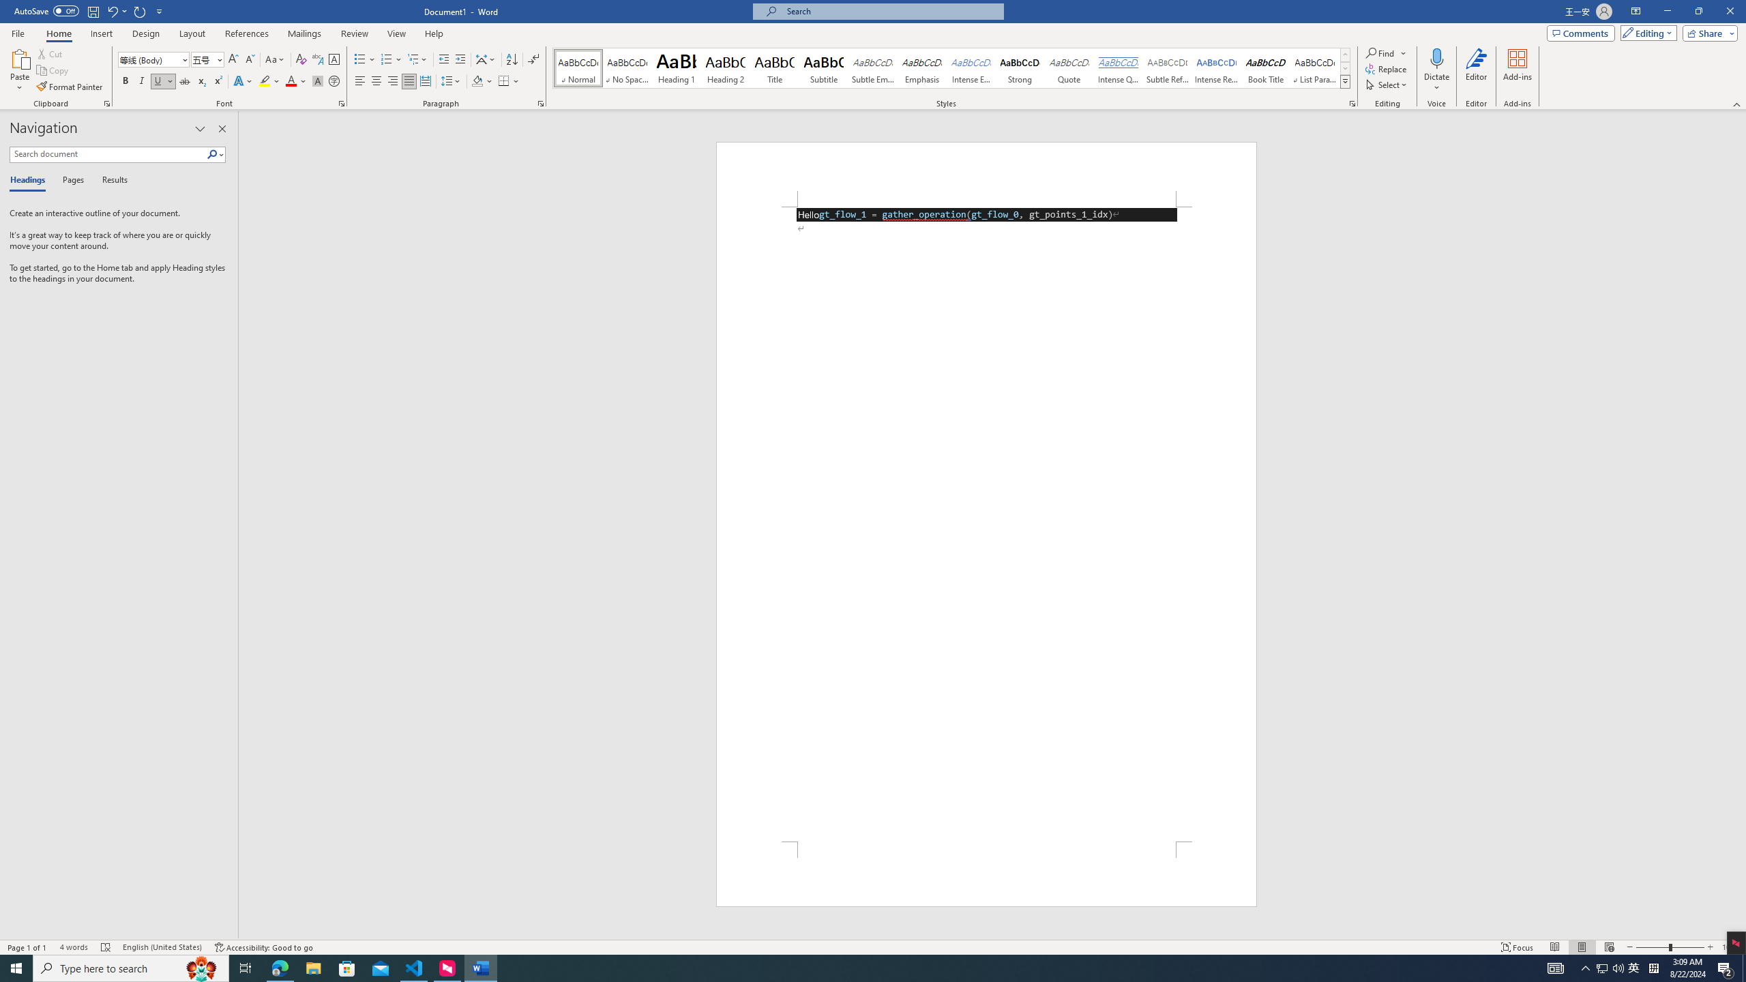 Image resolution: width=1746 pixels, height=982 pixels. Describe the element at coordinates (1345, 81) in the screenshot. I see `Styles` at that location.